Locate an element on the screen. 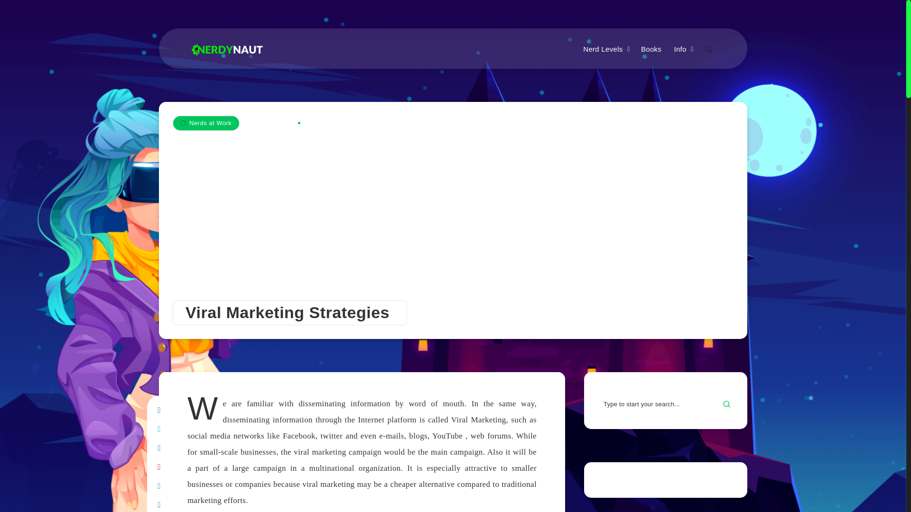 The width and height of the screenshot is (911, 512). Books is located at coordinates (651, 49).